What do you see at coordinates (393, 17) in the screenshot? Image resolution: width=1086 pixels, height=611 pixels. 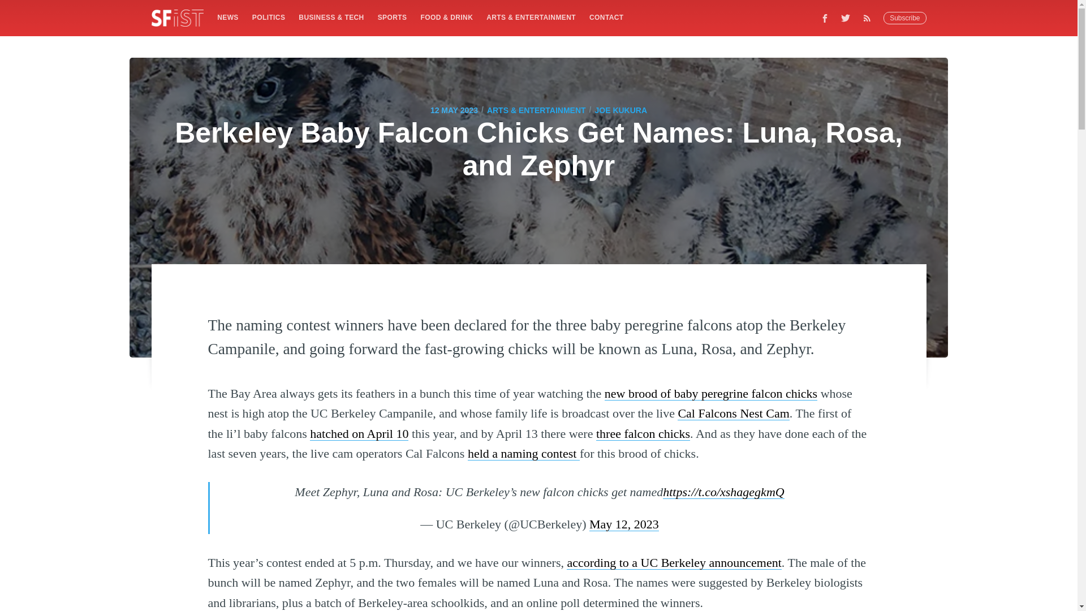 I see `SPORTS` at bounding box center [393, 17].